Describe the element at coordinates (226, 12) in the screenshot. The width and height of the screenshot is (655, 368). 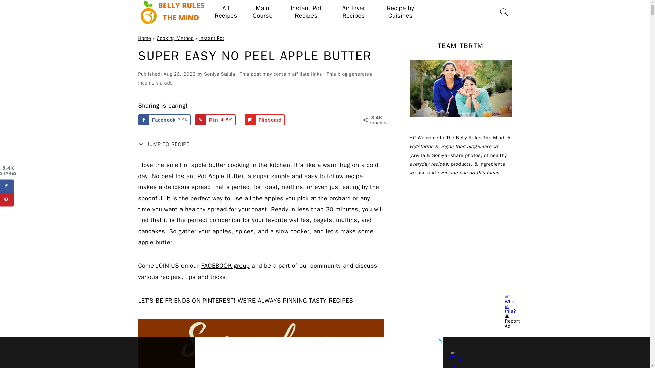
I see `All Recipes` at that location.